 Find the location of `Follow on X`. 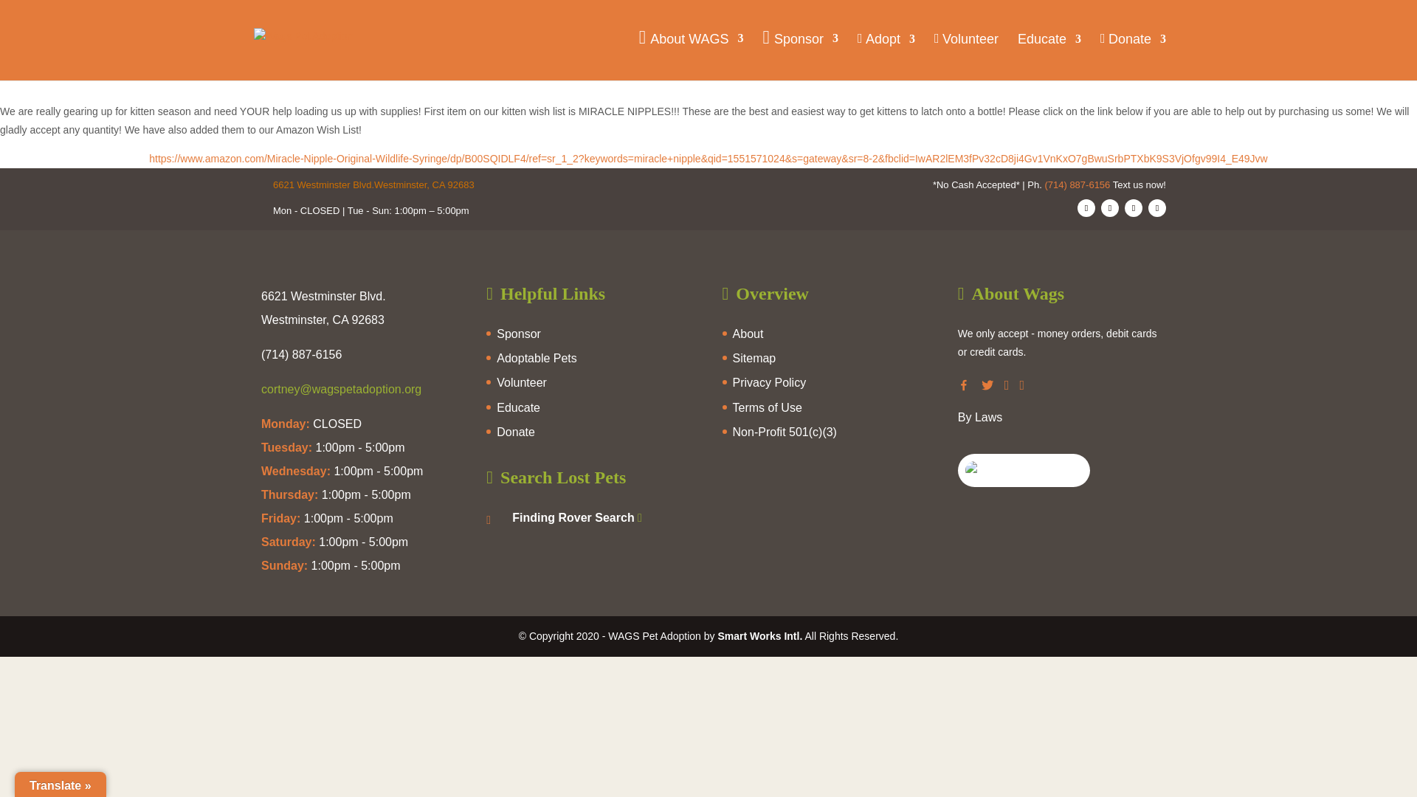

Follow on X is located at coordinates (1110, 208).